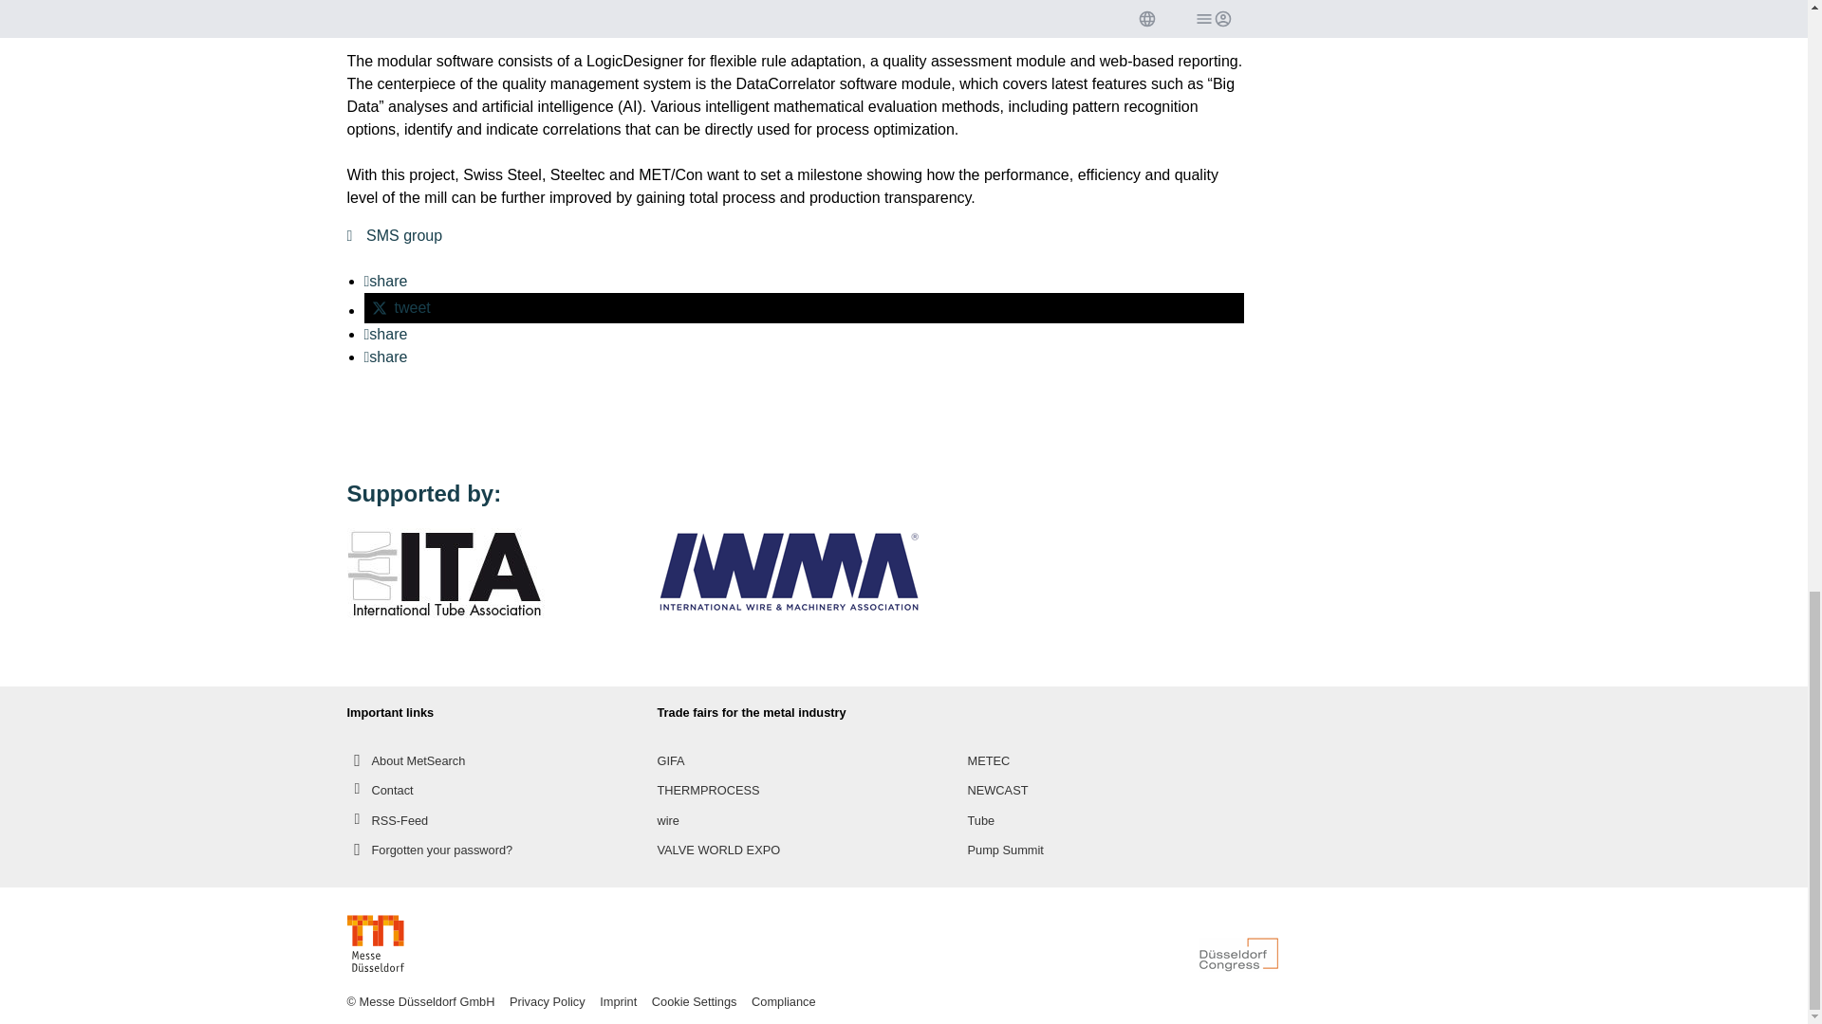 The height and width of the screenshot is (1024, 1822). What do you see at coordinates (805, 307) in the screenshot?
I see `Share on Twitter` at bounding box center [805, 307].